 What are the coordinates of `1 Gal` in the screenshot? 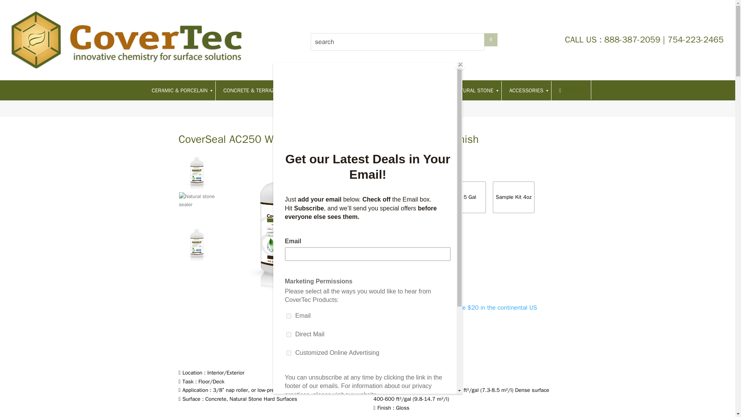 It's located at (431, 197).